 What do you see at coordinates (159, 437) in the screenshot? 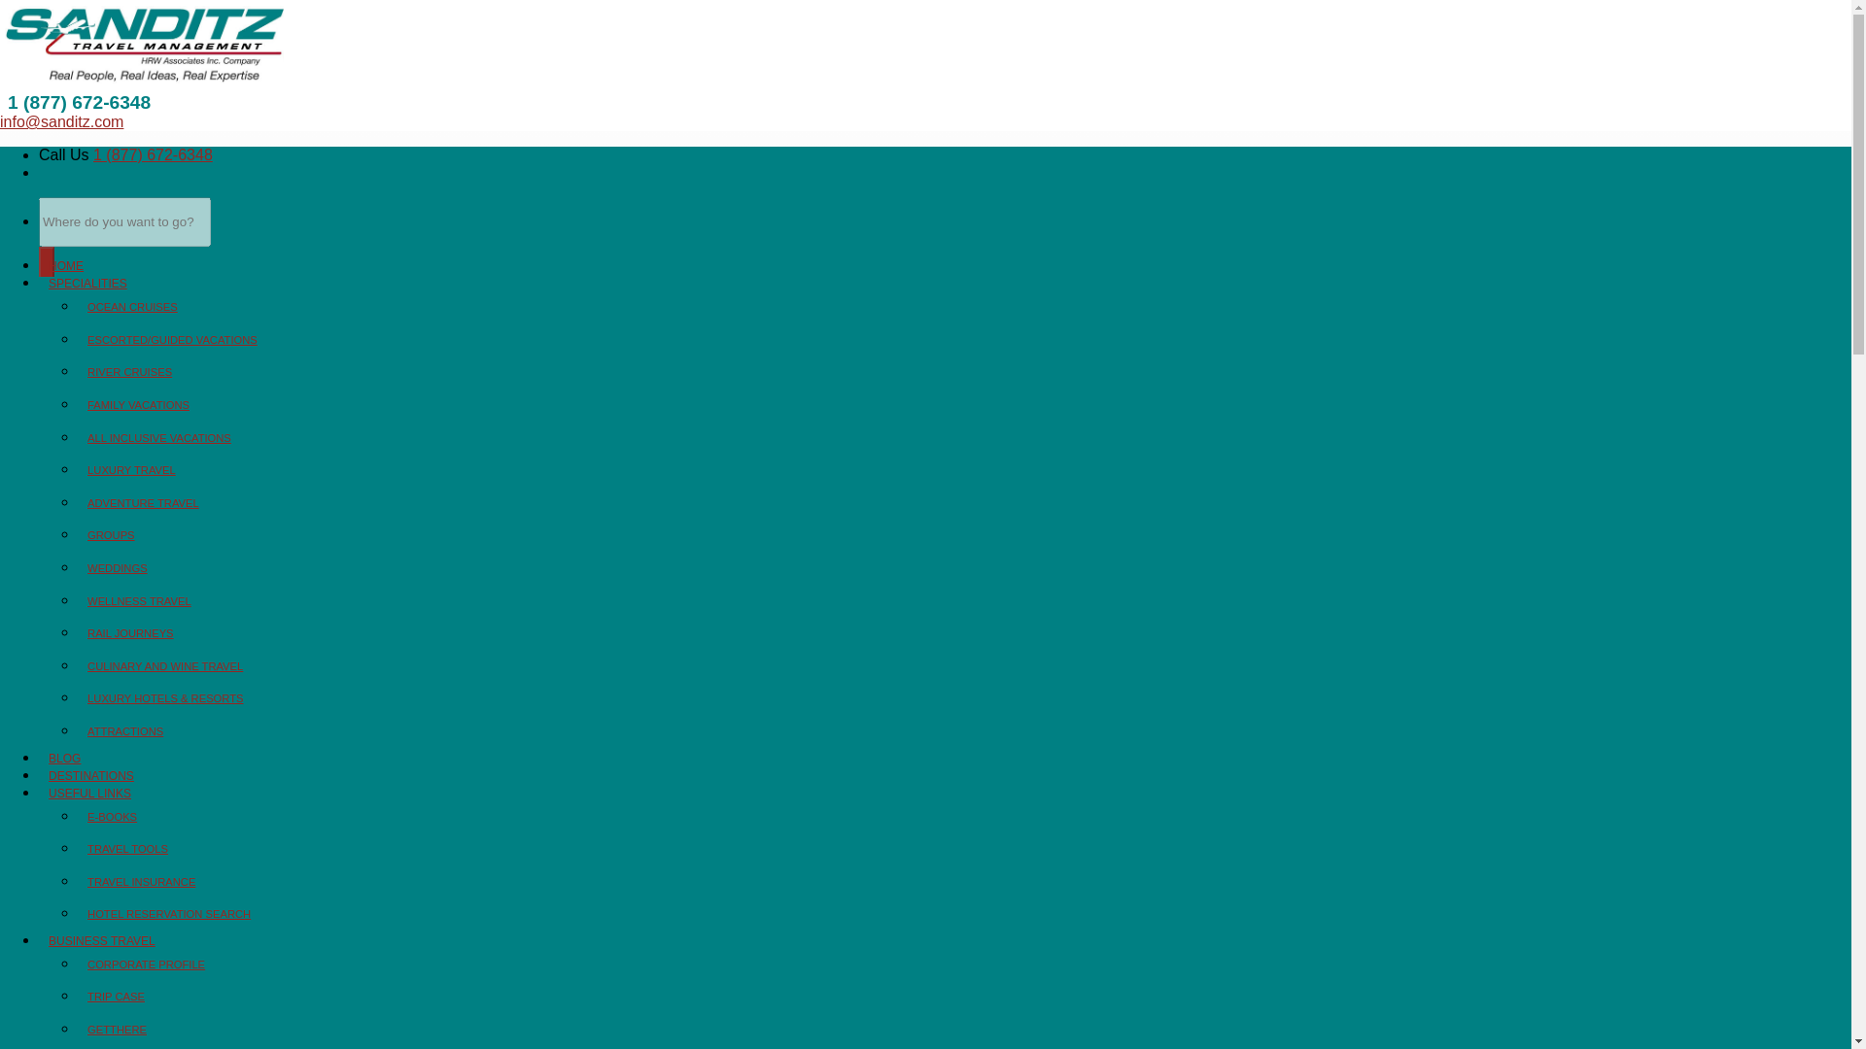
I see `ALL INCLUSIVE VACATIONS` at bounding box center [159, 437].